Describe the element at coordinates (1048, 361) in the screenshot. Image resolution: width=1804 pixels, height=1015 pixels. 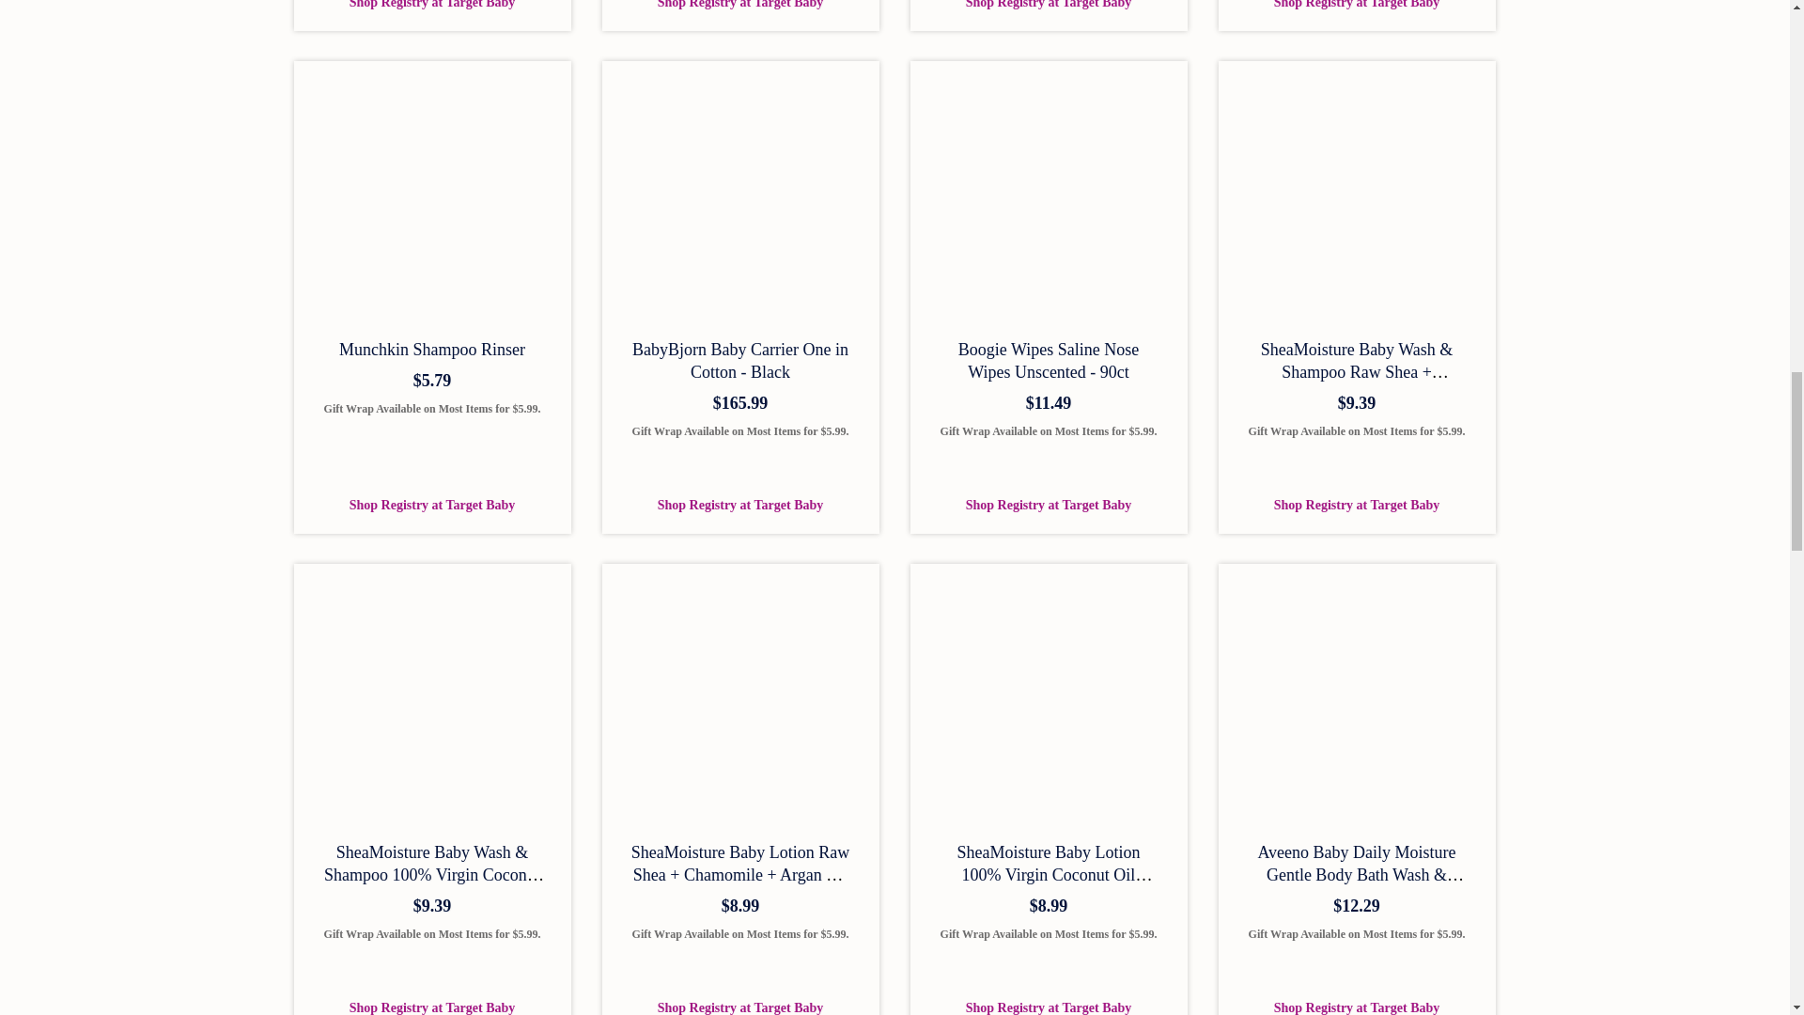
I see `Boogie Wipes Saline Nose Wipes Unscented - 90ct` at that location.